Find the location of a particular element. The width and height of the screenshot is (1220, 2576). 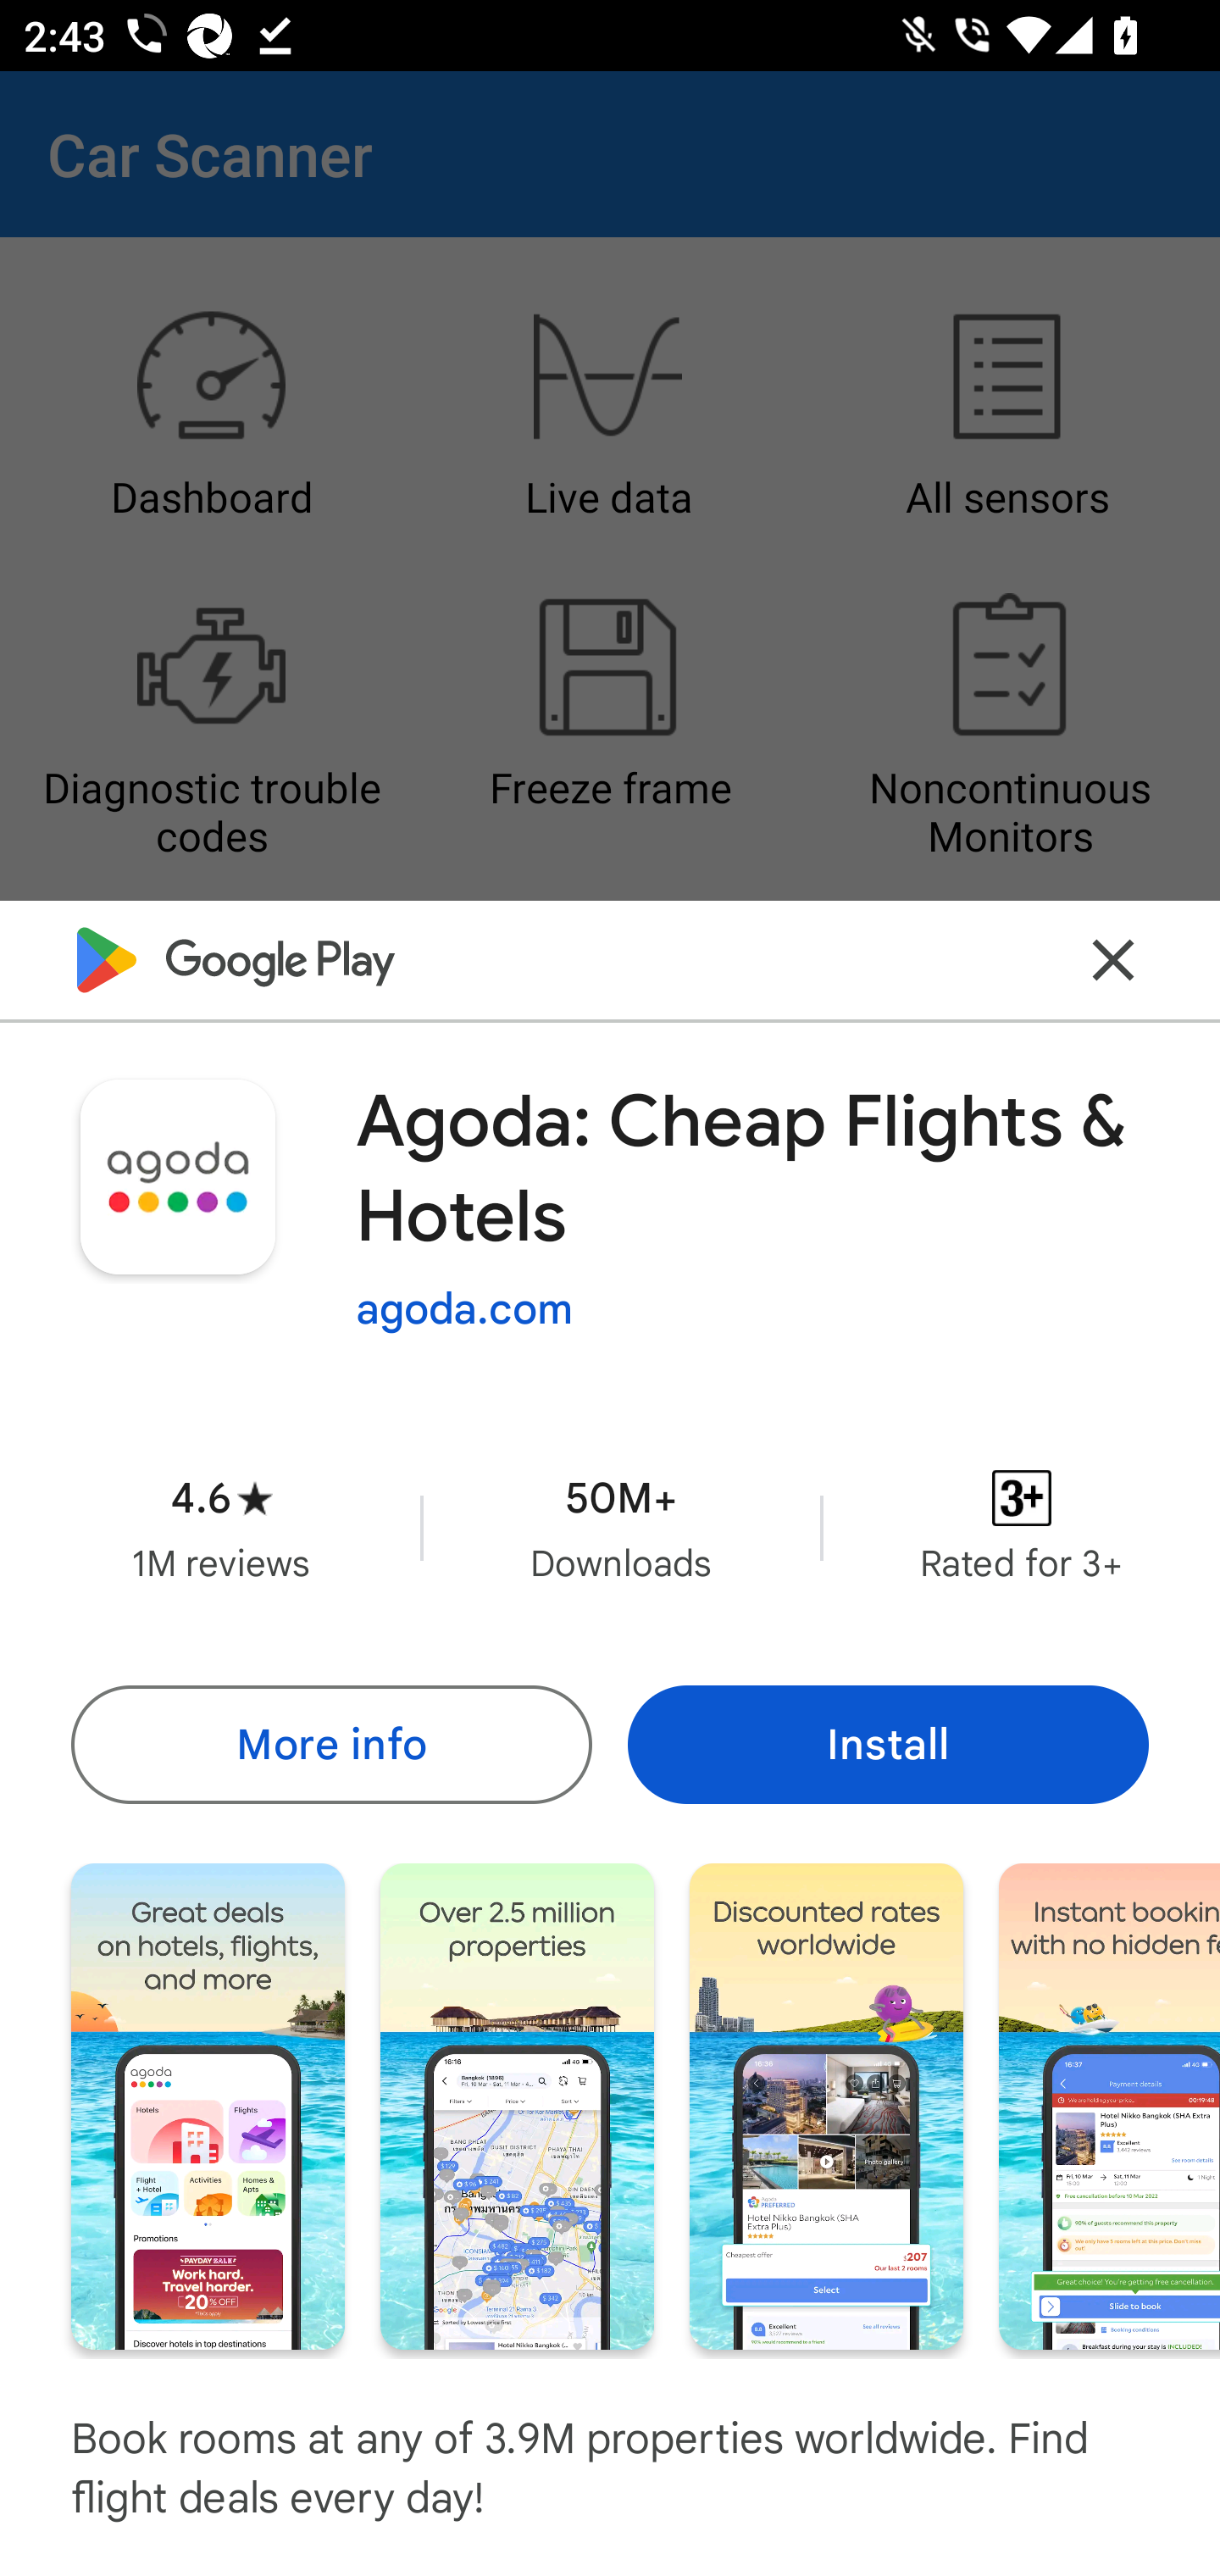

Close is located at coordinates (1113, 961).